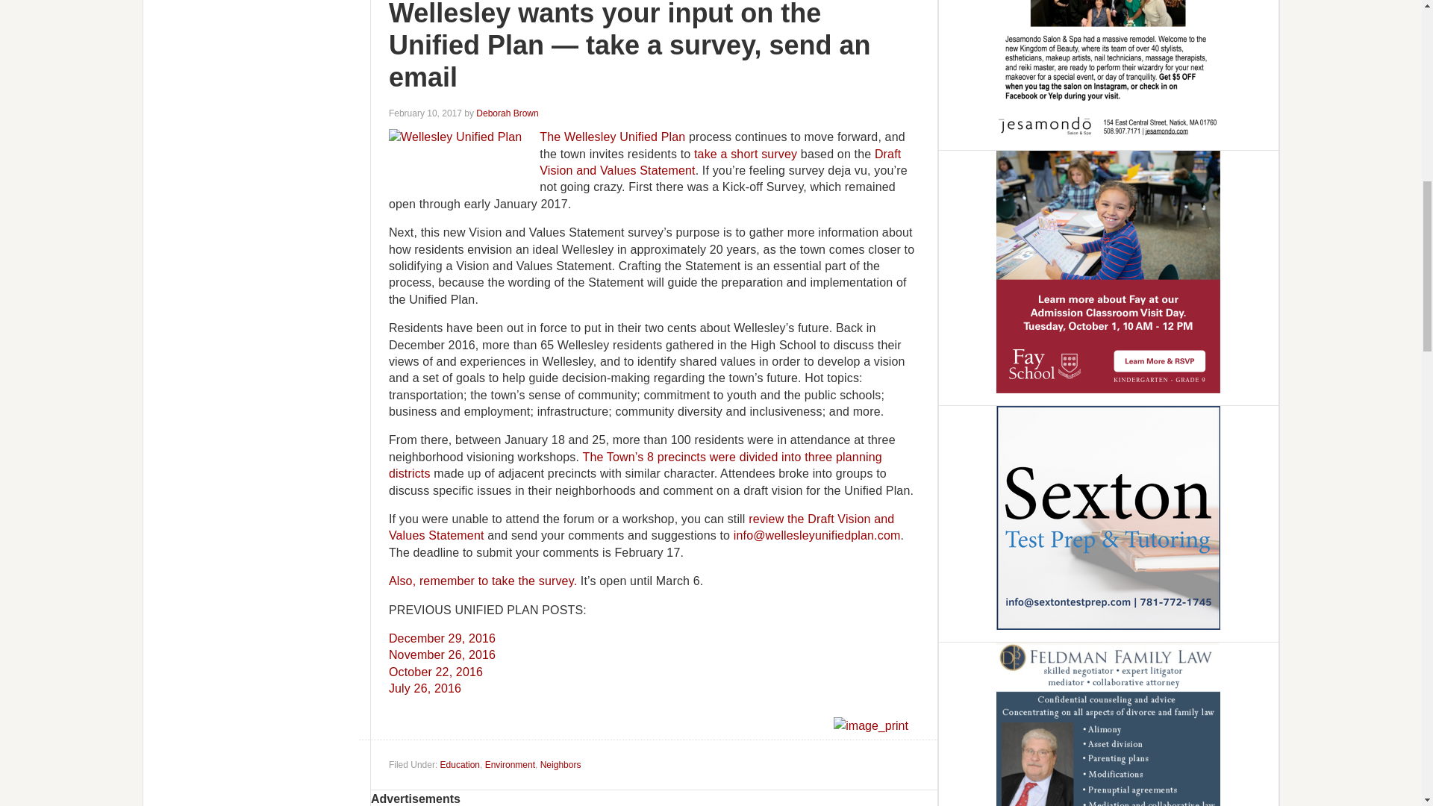 This screenshot has width=1433, height=806. What do you see at coordinates (482, 581) in the screenshot?
I see `Also, remember to take the survey.` at bounding box center [482, 581].